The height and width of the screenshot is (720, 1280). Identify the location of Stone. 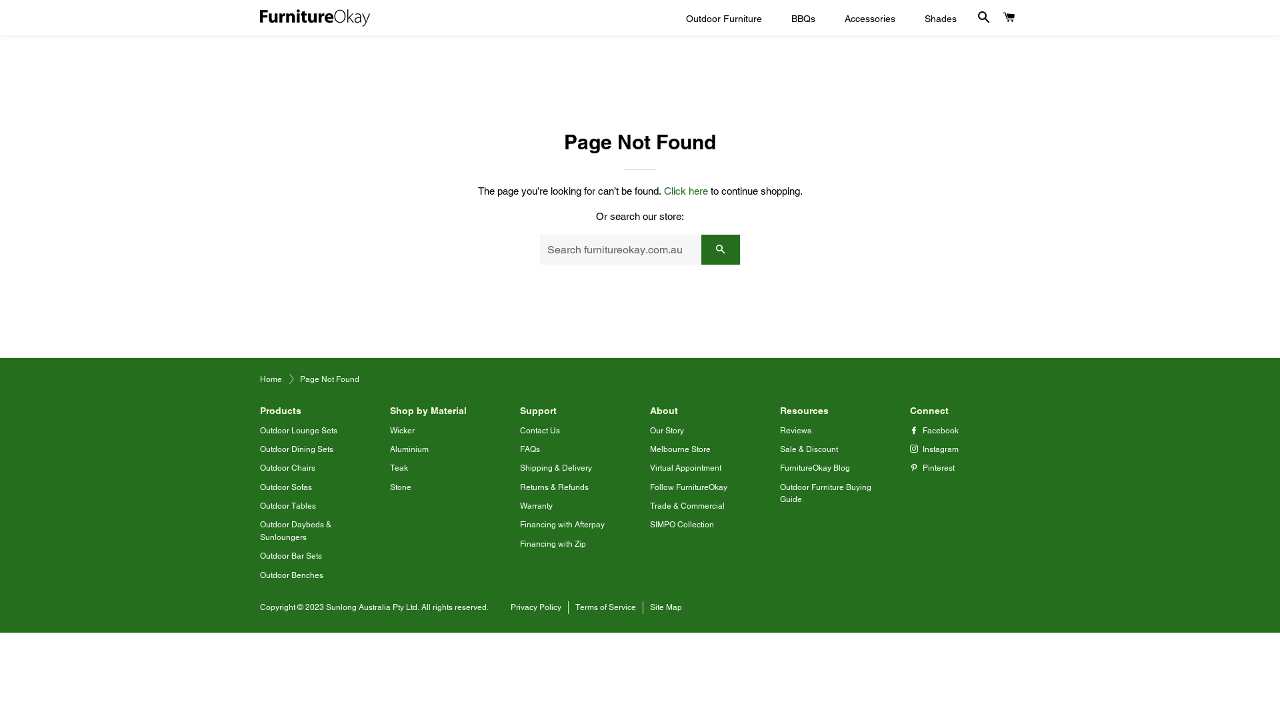
(401, 487).